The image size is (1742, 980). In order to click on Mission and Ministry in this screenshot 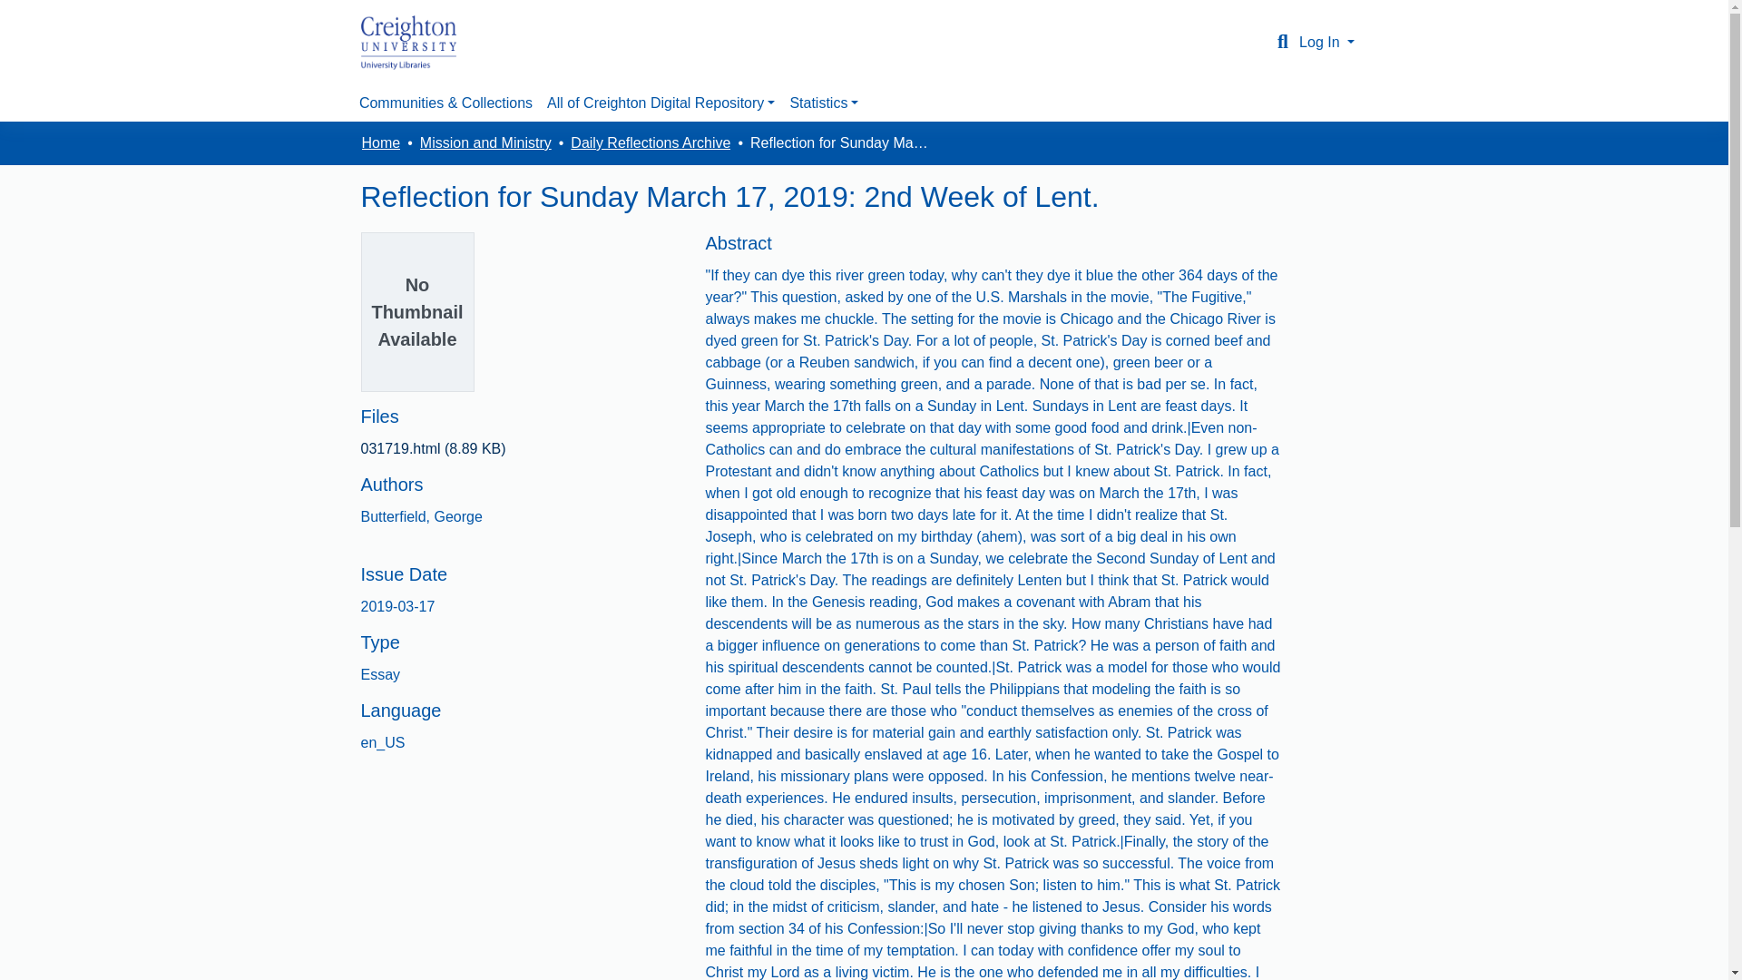, I will do `click(485, 142)`.